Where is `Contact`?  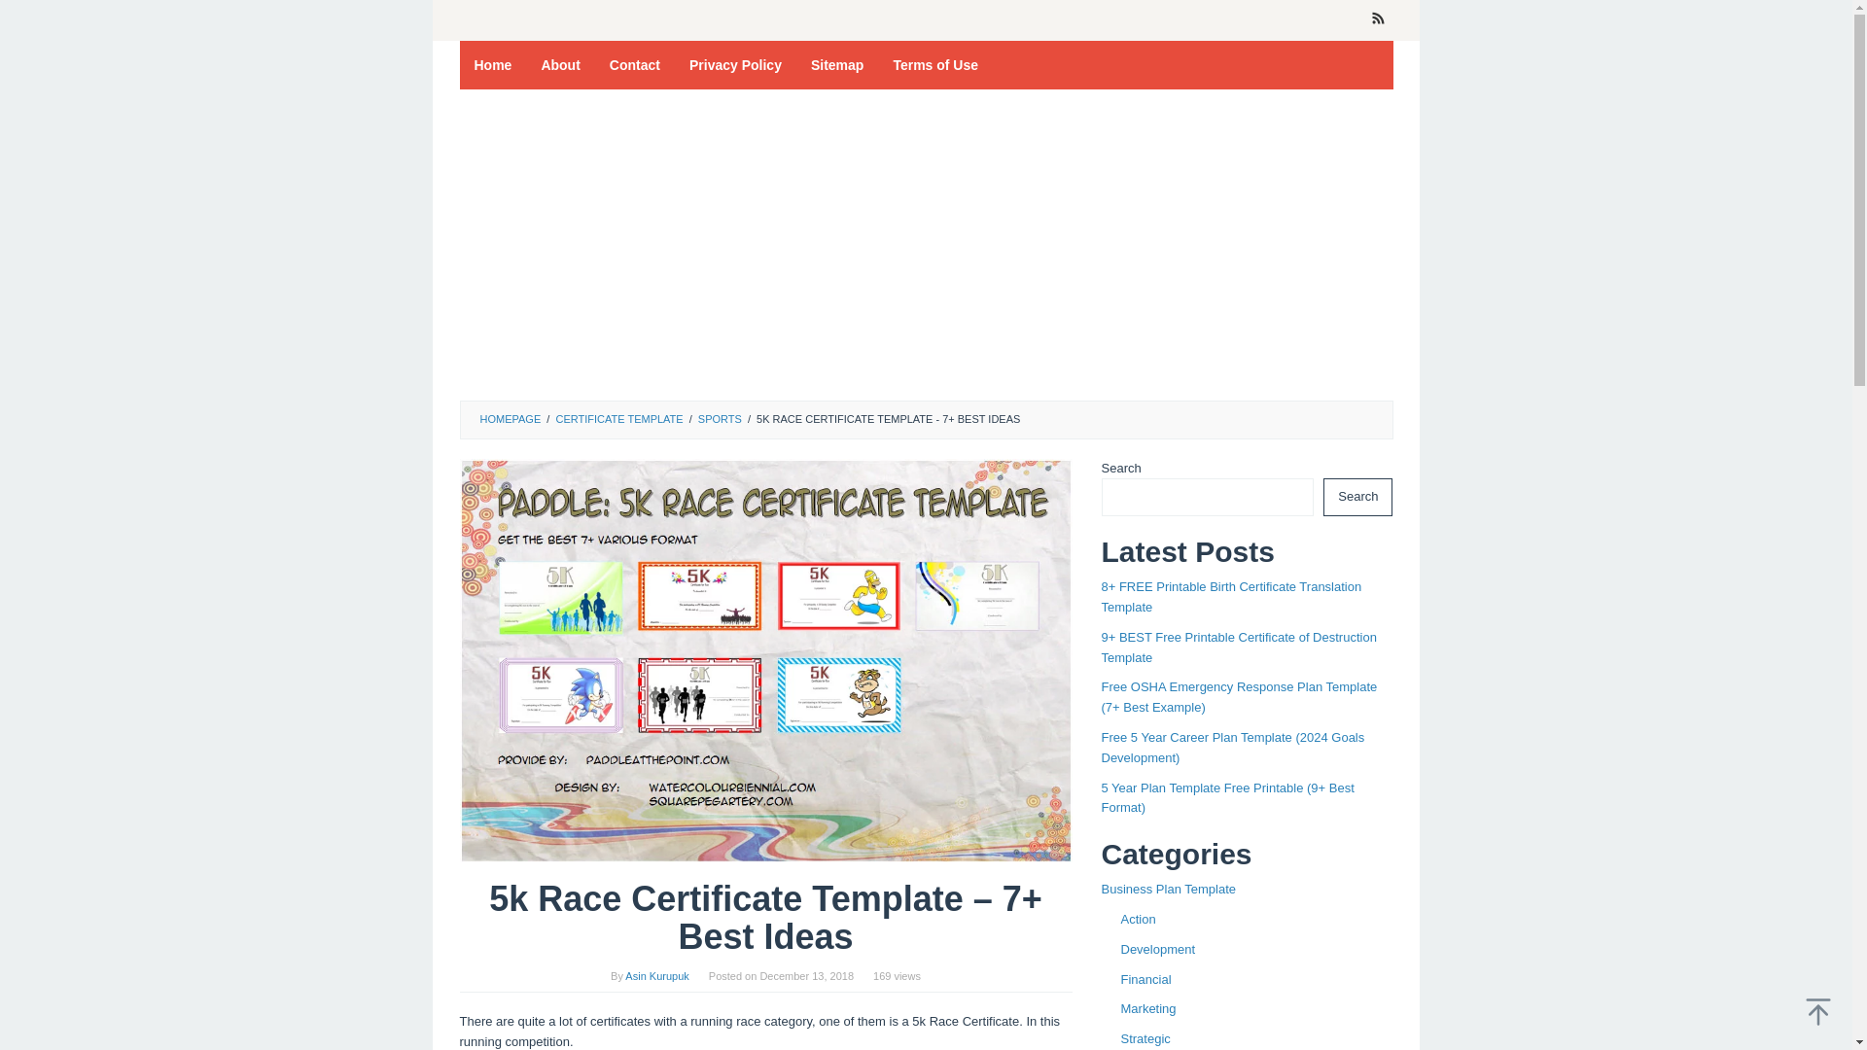 Contact is located at coordinates (634, 64).